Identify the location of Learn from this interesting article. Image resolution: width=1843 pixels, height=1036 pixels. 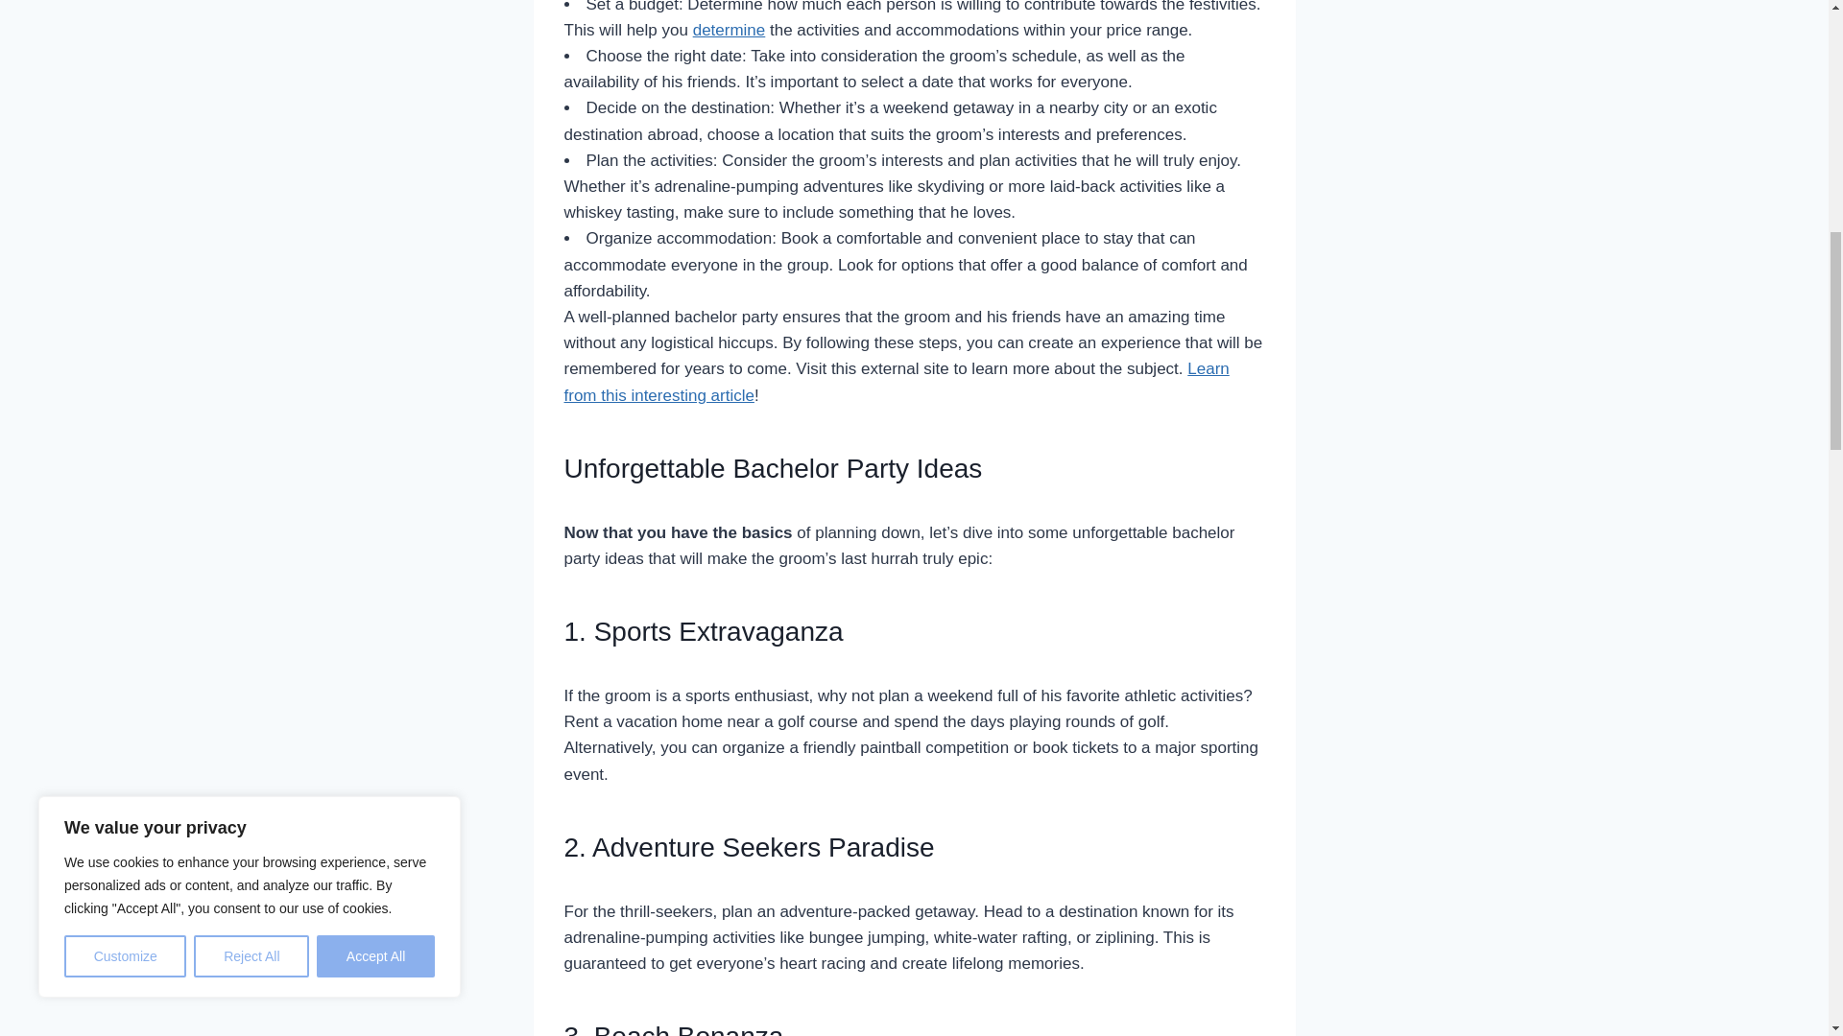
(897, 382).